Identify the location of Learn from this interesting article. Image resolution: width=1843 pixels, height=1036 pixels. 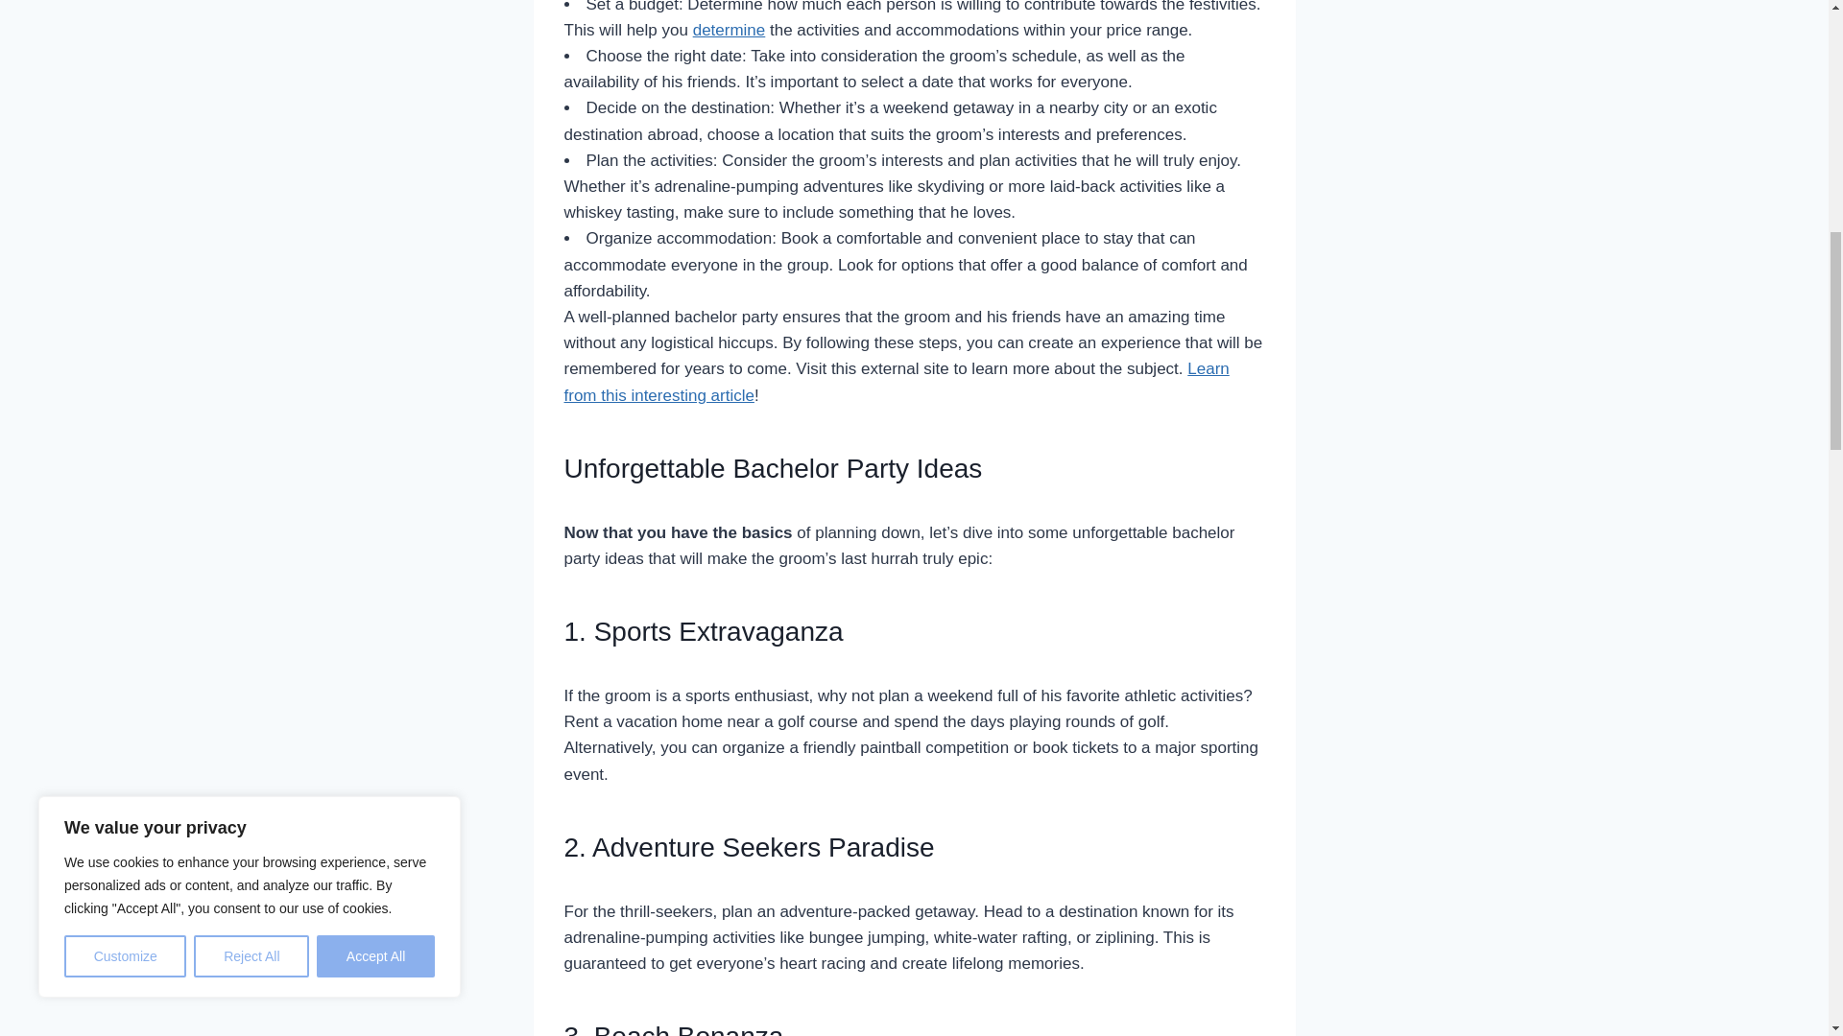
(897, 382).